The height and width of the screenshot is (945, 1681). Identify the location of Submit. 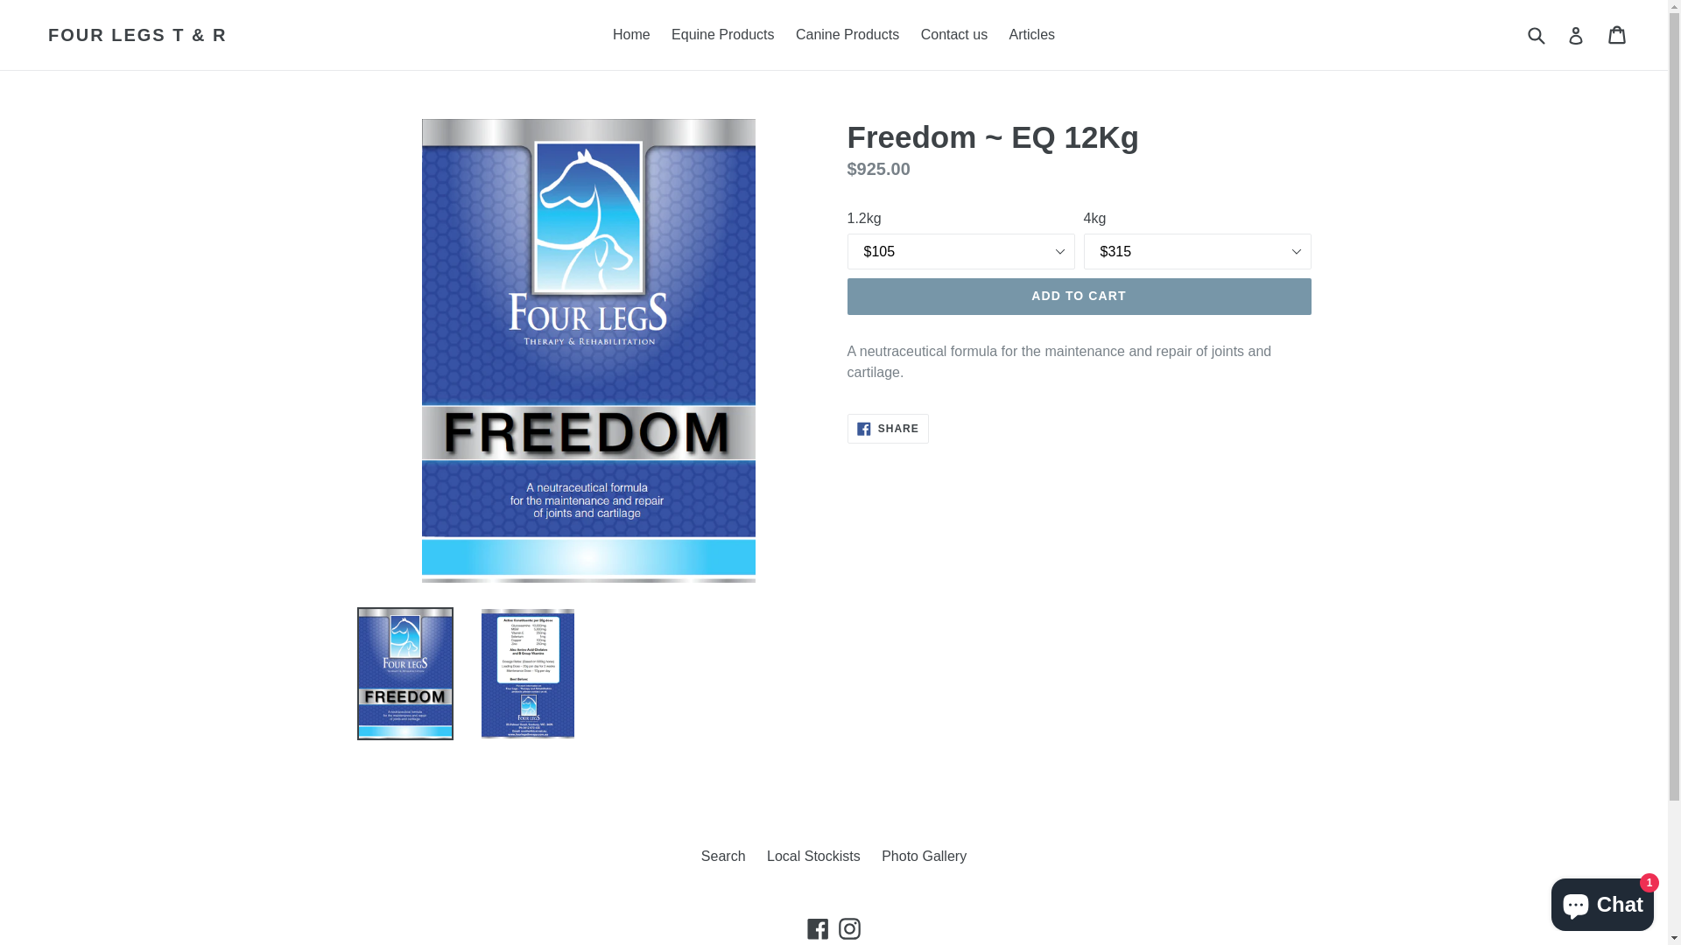
(1536, 35).